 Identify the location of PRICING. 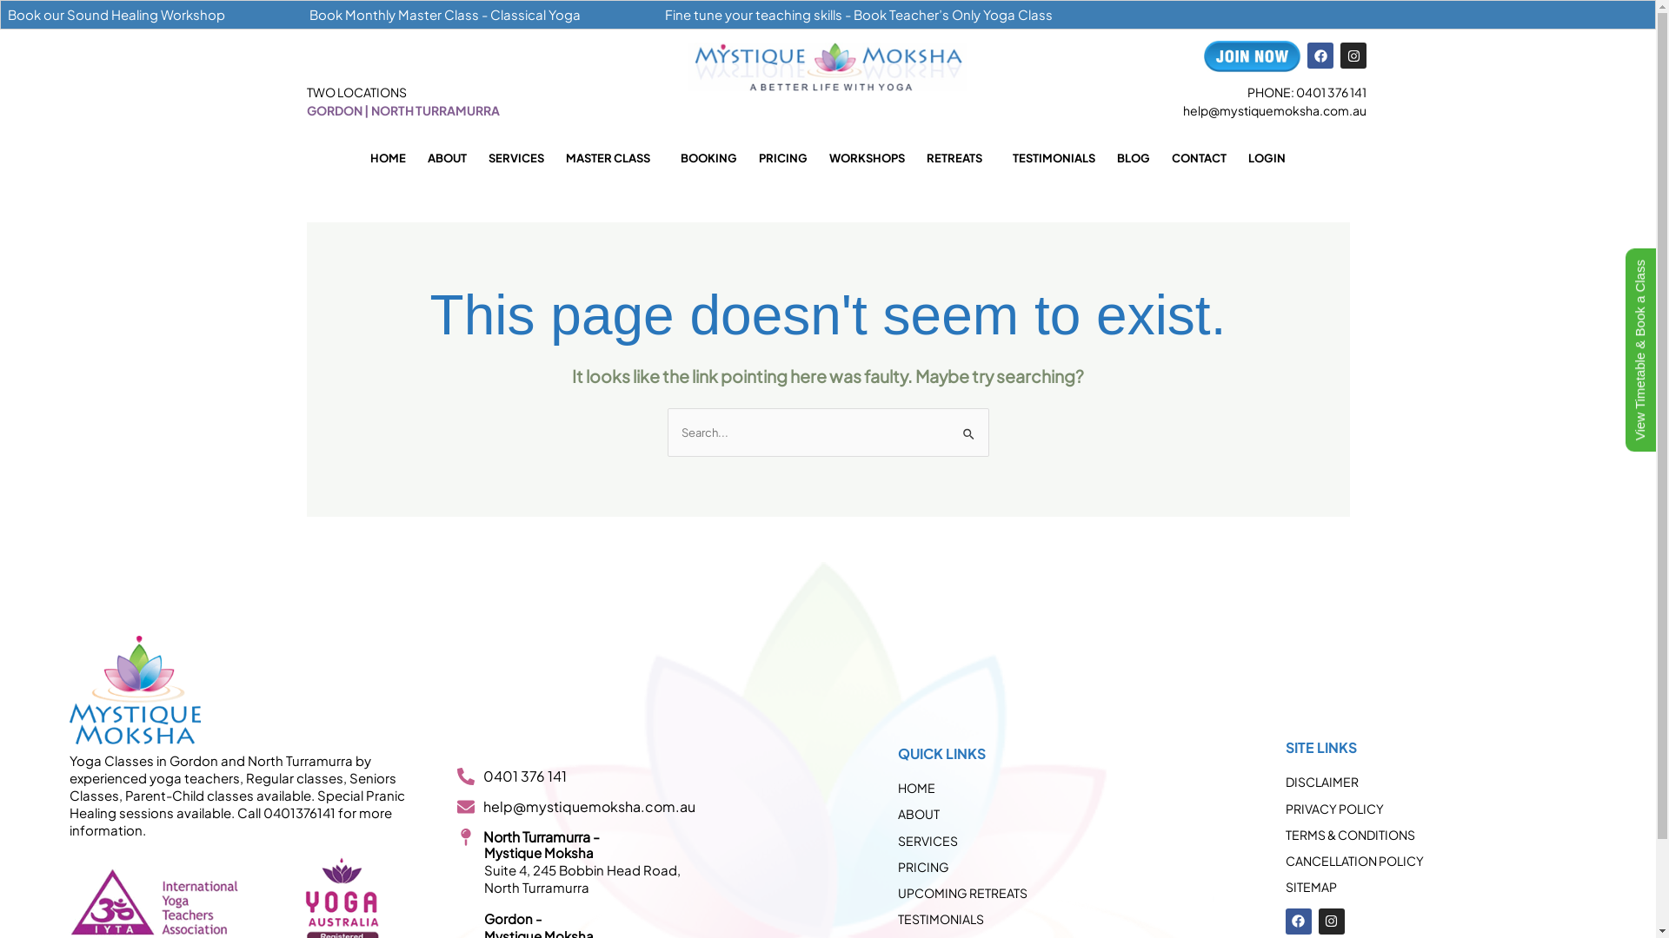
(783, 158).